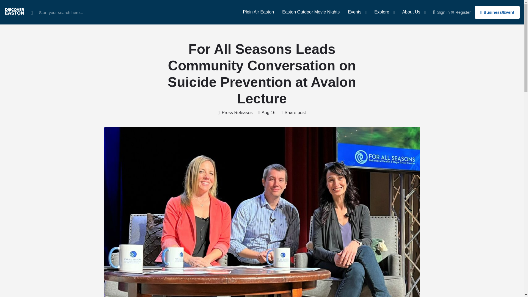 The width and height of the screenshot is (528, 297). I want to click on Easton Outdoor Movie Nights, so click(311, 12).